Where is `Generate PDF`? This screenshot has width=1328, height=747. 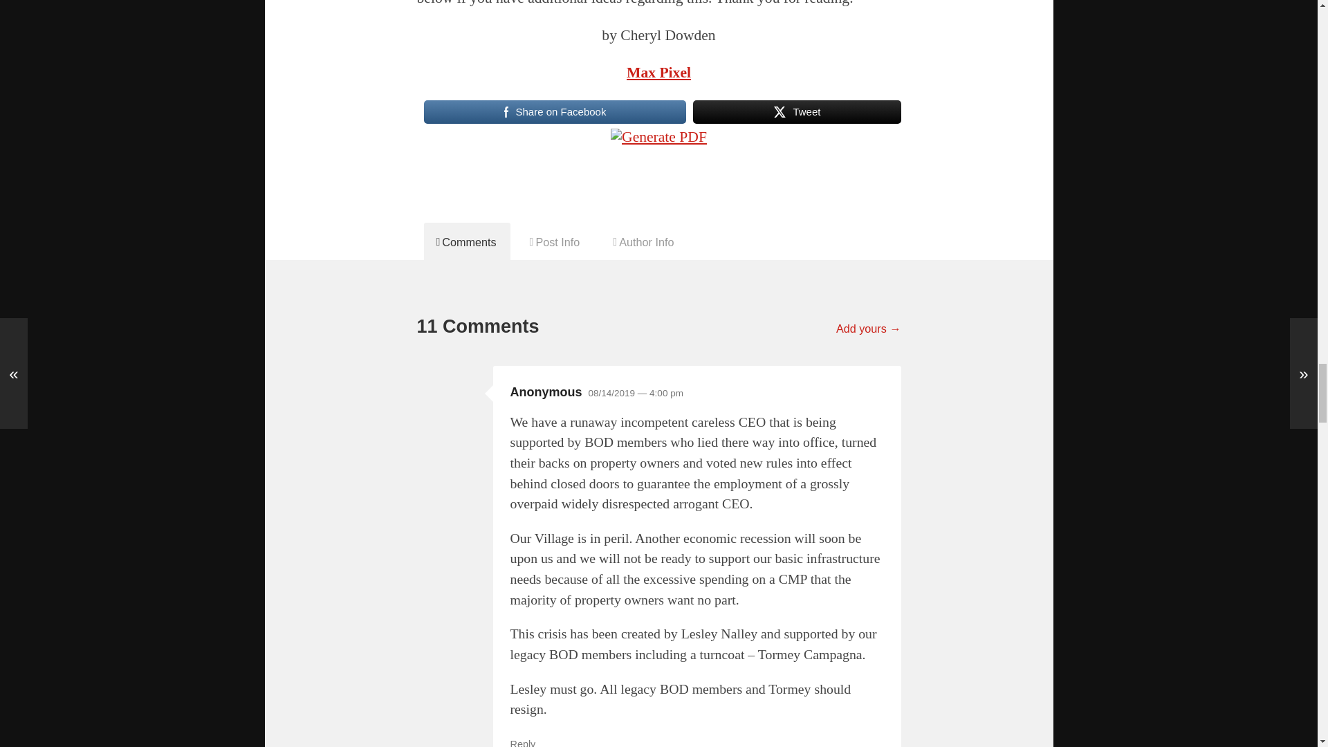
Generate PDF is located at coordinates (658, 144).